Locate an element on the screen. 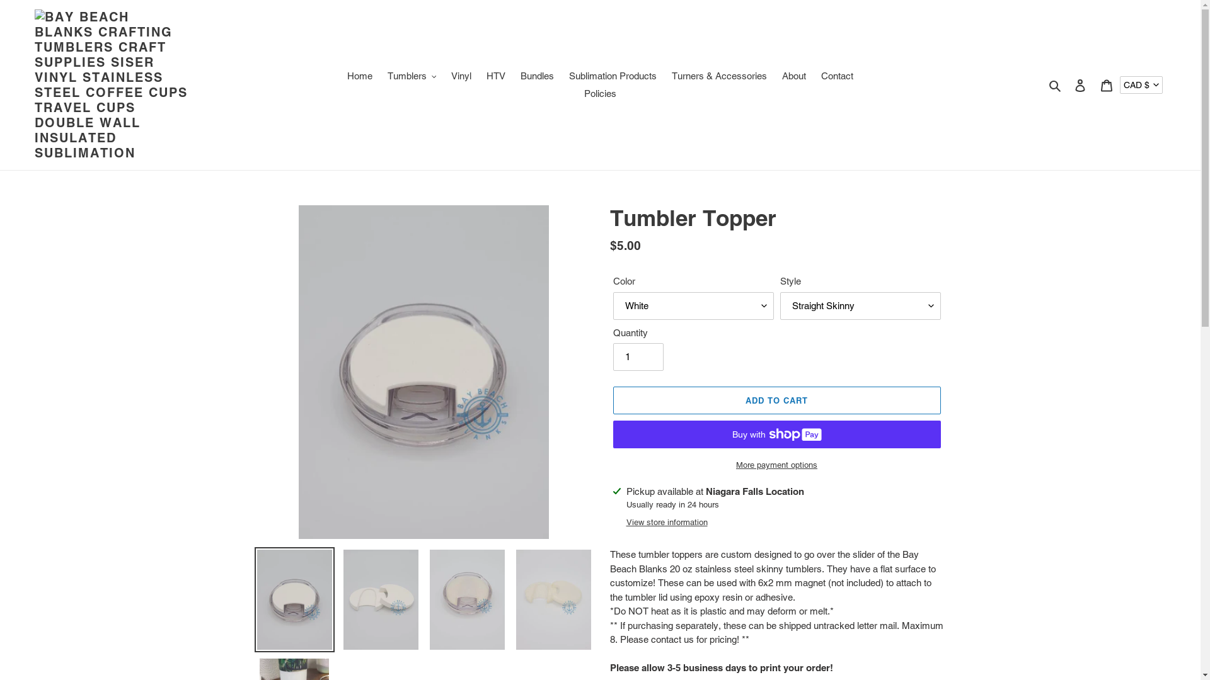 This screenshot has height=680, width=1210. CAD $ is located at coordinates (1141, 86).